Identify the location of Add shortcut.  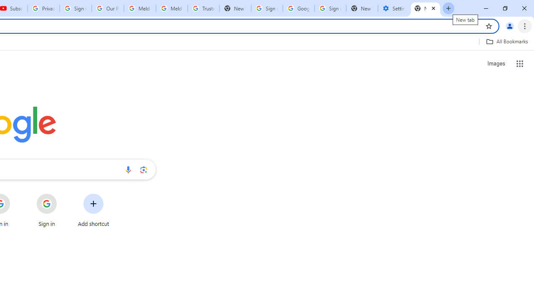
(93, 210).